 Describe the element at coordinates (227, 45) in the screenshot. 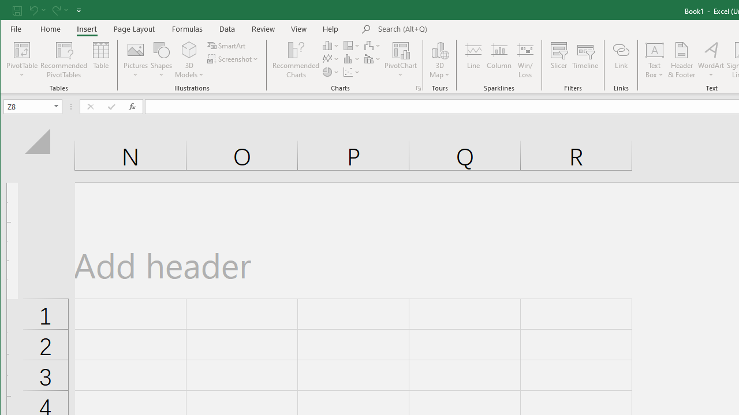

I see `SmartArt...` at that location.